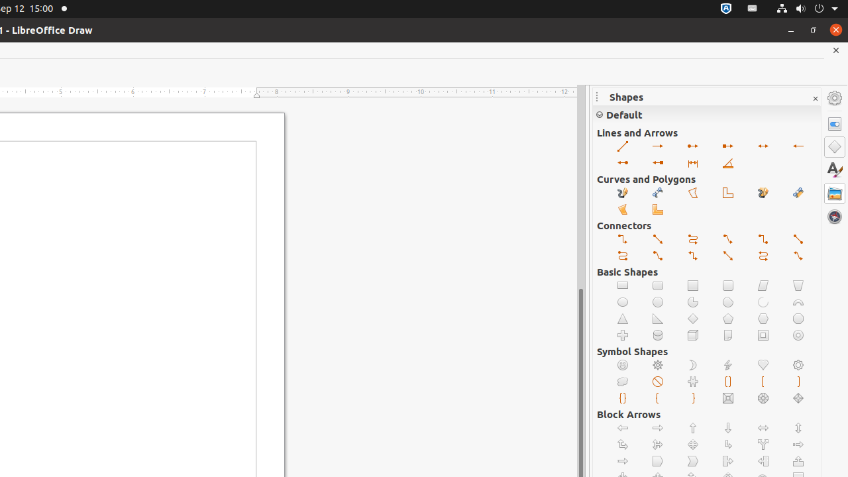 The image size is (848, 477). What do you see at coordinates (623, 319) in the screenshot?
I see `Isosceles Triangle` at bounding box center [623, 319].